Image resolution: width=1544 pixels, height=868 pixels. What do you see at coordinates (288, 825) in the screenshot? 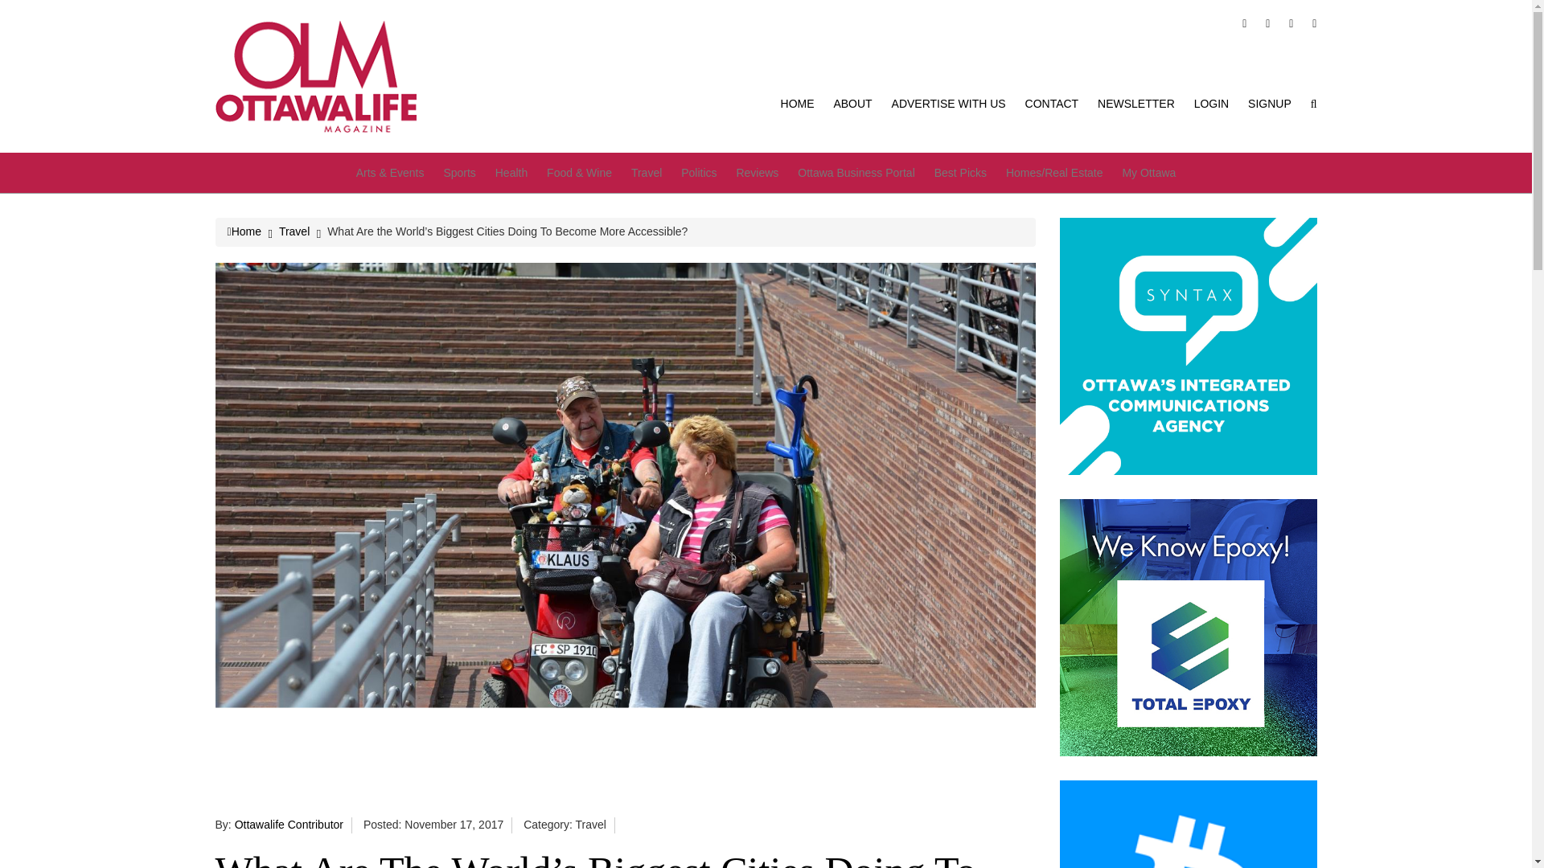
I see `Ottawalife Contributor` at bounding box center [288, 825].